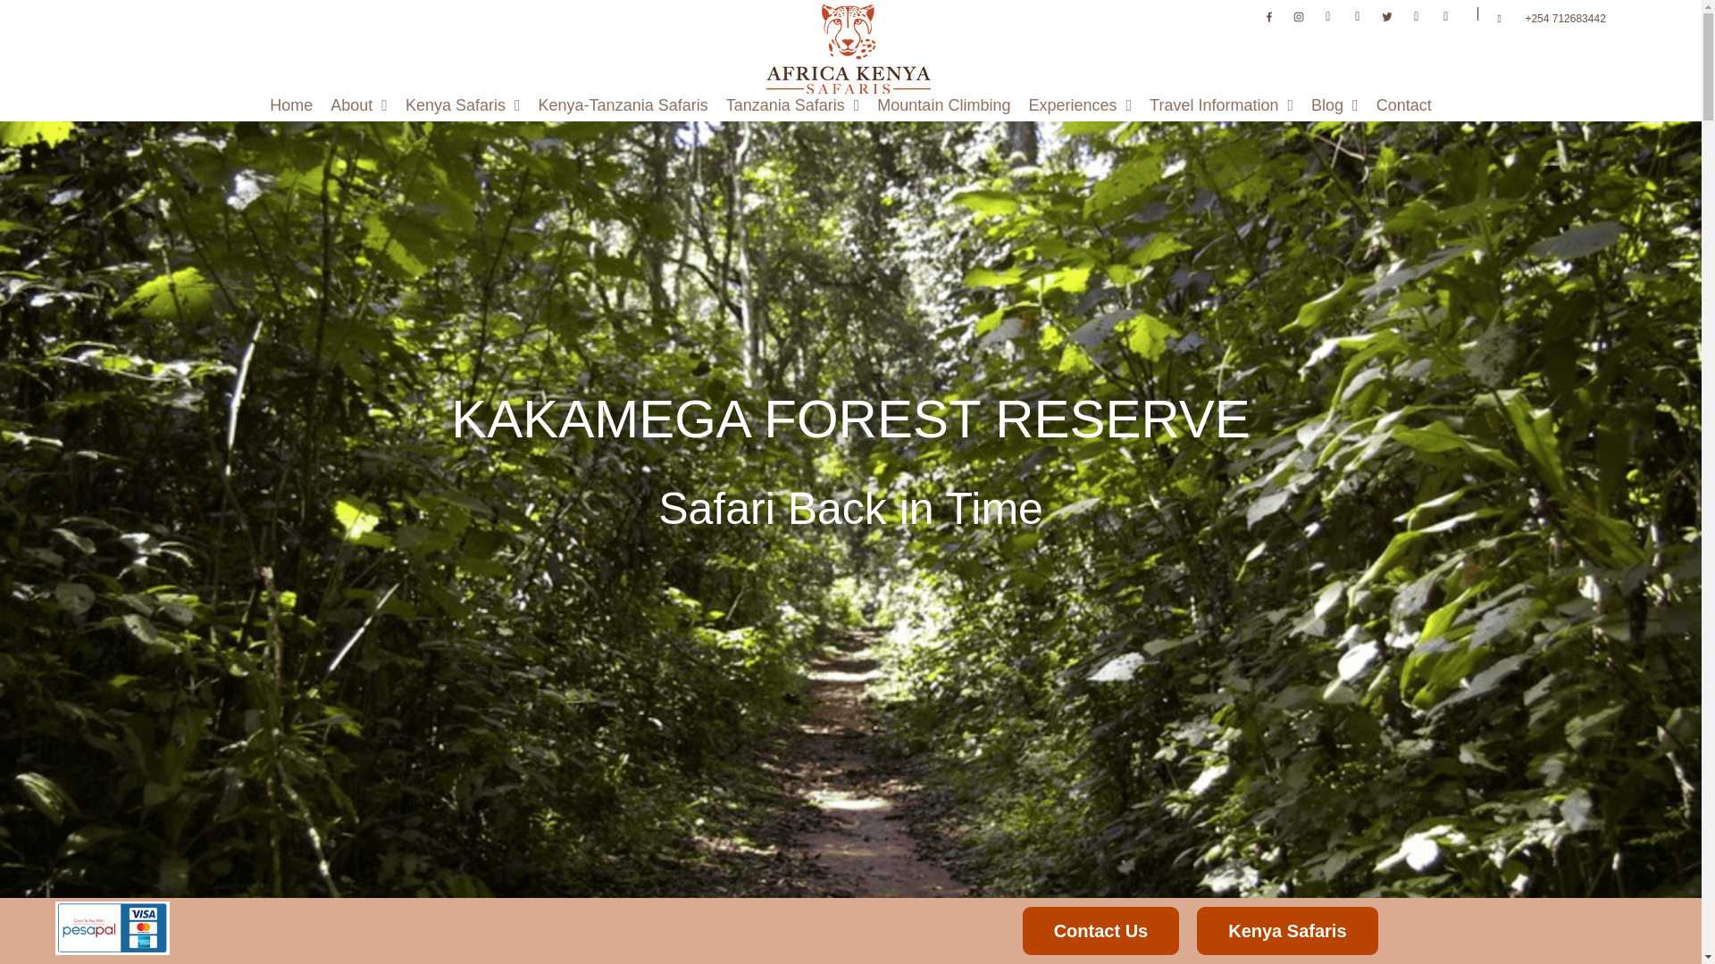  I want to click on Youtube, so click(1358, 17).